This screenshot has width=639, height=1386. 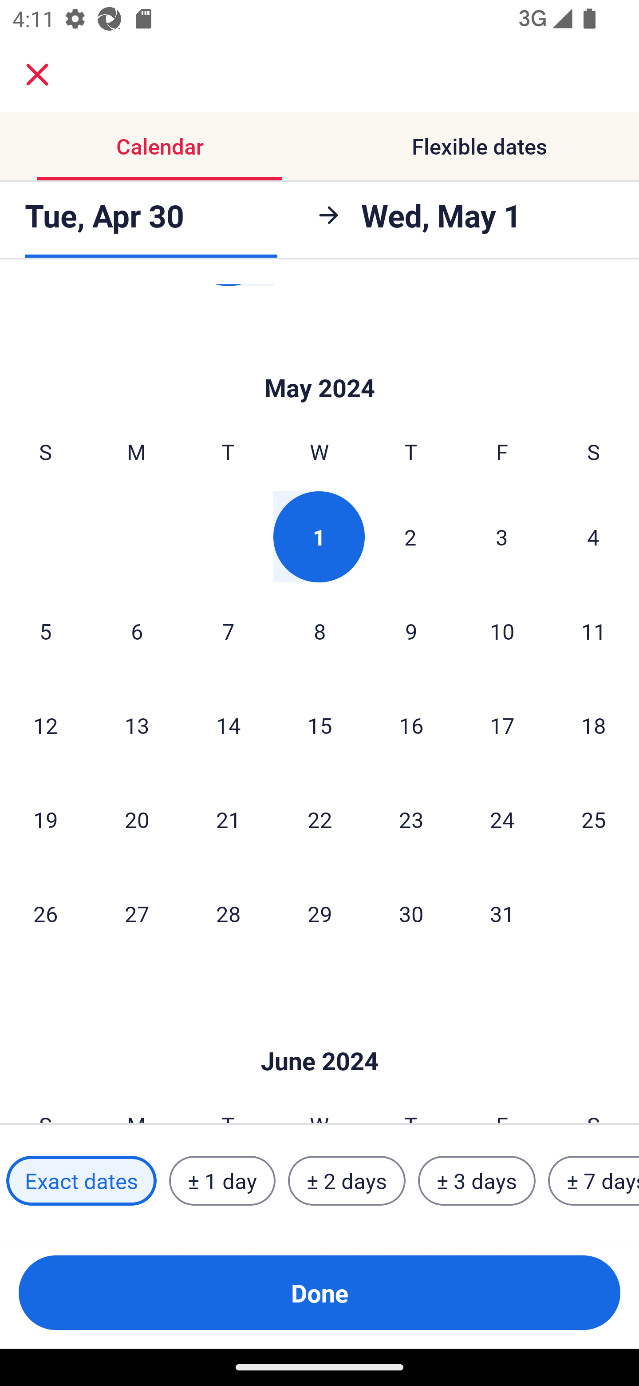 I want to click on 8 Wednesday, May 8, 2024, so click(x=319, y=630).